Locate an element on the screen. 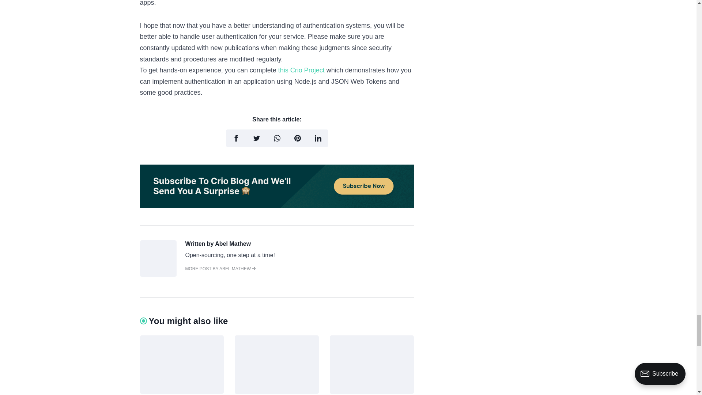  Share on Pinterest is located at coordinates (298, 138).